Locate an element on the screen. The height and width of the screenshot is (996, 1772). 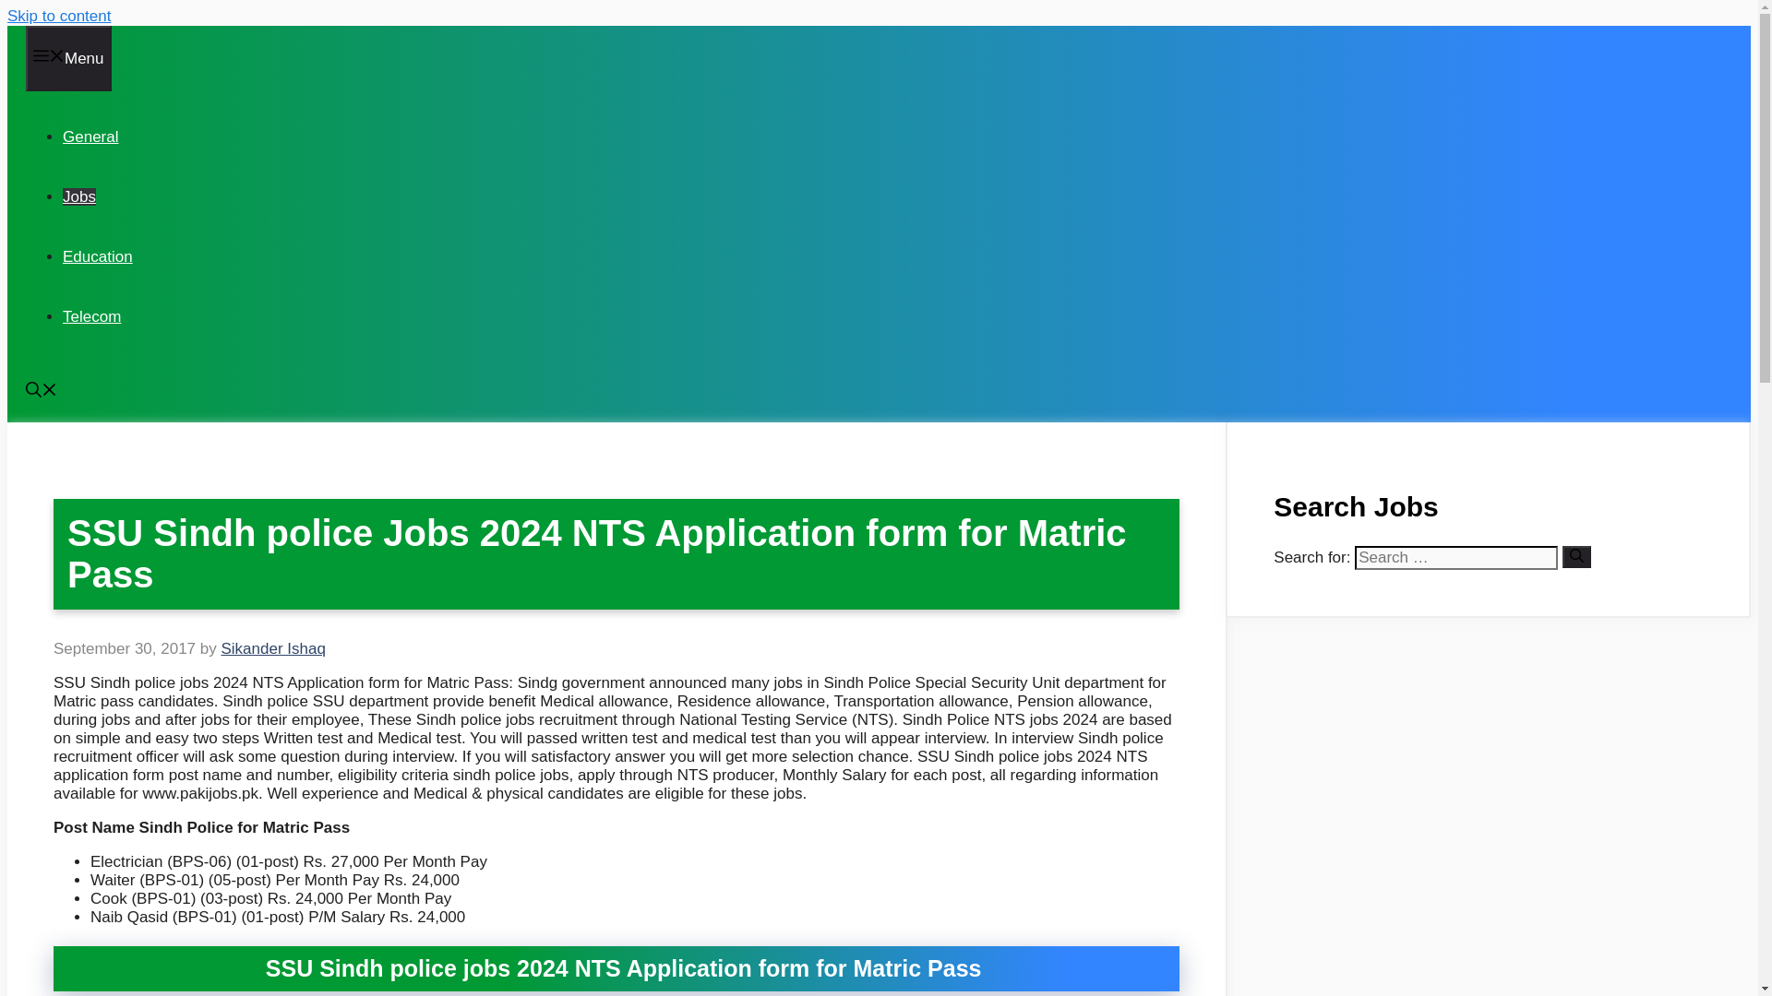
Education is located at coordinates (98, 256).